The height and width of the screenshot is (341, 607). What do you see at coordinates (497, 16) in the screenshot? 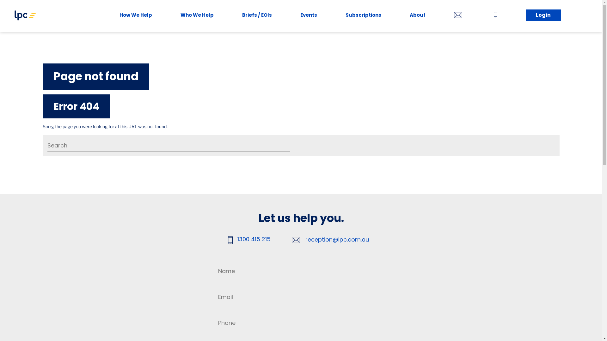
I see `phone` at bounding box center [497, 16].